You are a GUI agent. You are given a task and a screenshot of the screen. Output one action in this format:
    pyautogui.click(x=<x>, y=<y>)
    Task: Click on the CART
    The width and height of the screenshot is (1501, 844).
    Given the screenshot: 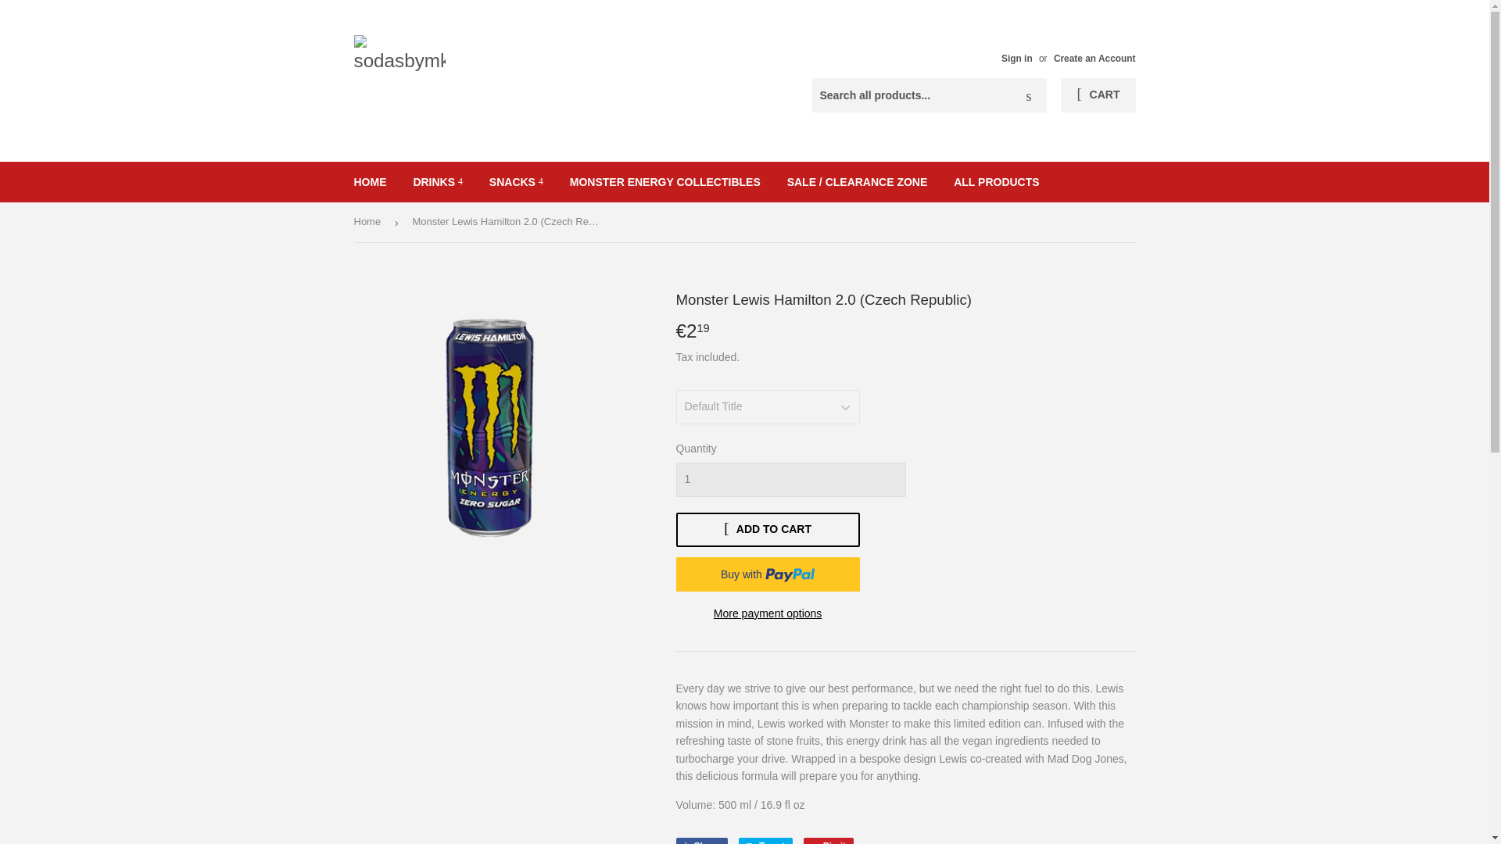 What is the action you would take?
    pyautogui.click(x=1098, y=95)
    